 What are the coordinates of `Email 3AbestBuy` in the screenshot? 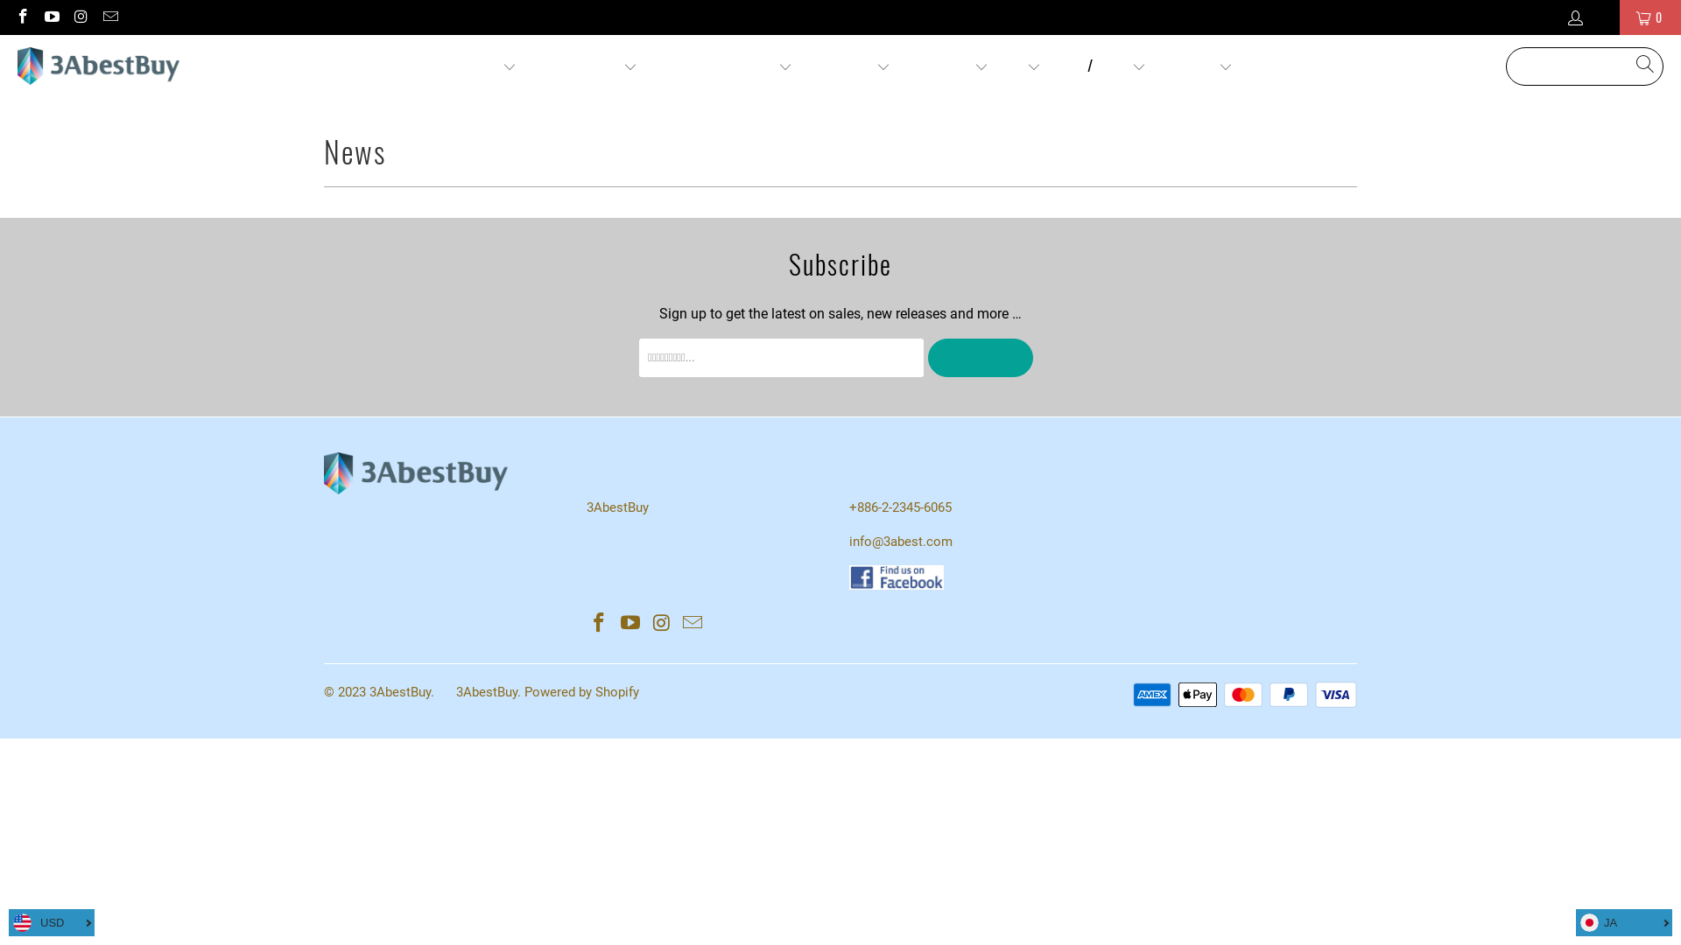 It's located at (693, 624).